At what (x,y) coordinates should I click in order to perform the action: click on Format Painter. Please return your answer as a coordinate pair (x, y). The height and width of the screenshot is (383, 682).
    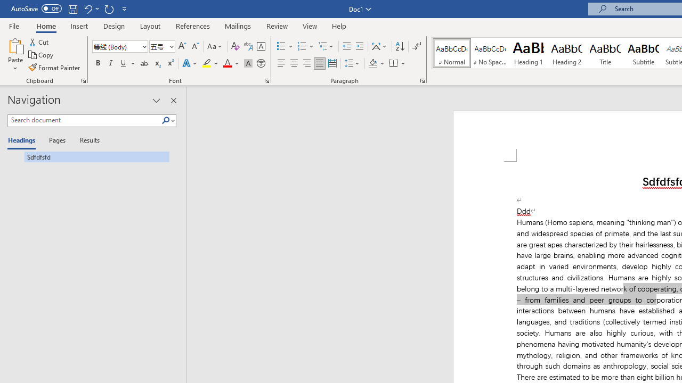
    Looking at the image, I should click on (55, 67).